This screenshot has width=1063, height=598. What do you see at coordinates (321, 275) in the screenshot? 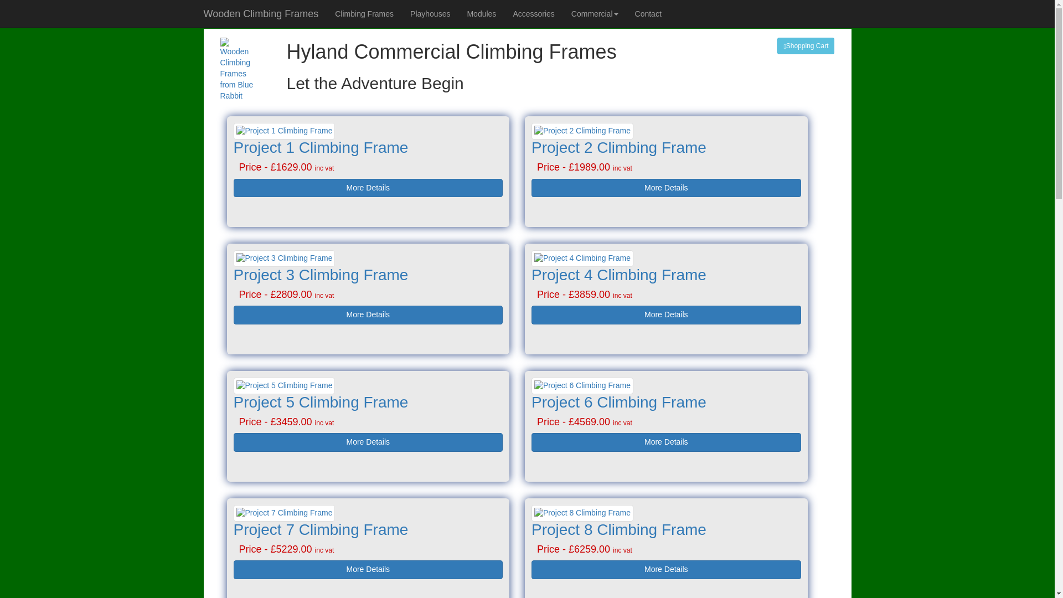
I see `Project 3 Climbing Frame` at bounding box center [321, 275].